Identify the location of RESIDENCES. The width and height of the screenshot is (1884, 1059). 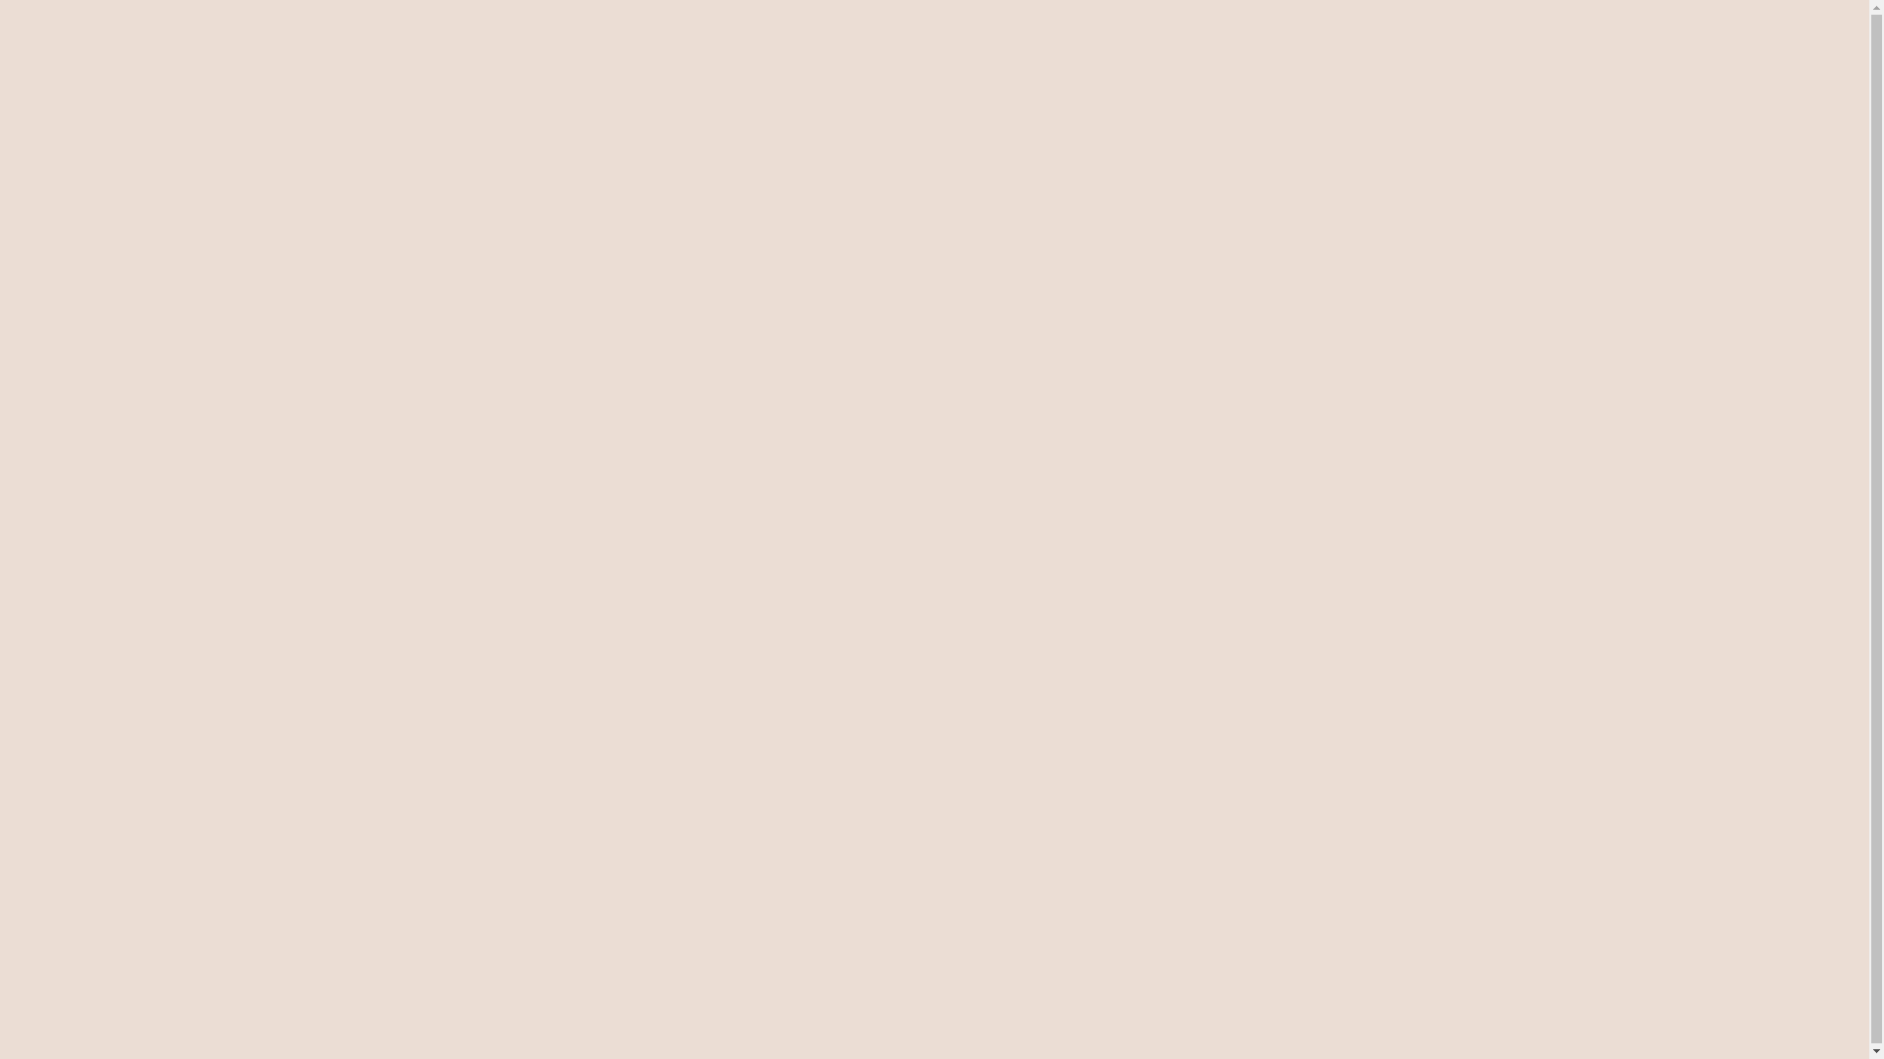
(201, 75).